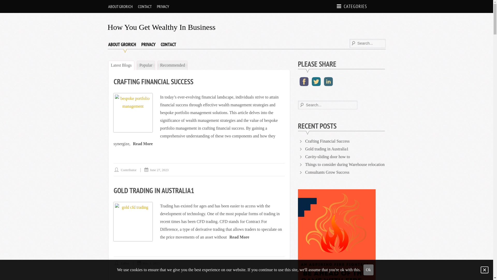 The width and height of the screenshot is (497, 280). I want to click on Consultants Grow Success, so click(327, 172).